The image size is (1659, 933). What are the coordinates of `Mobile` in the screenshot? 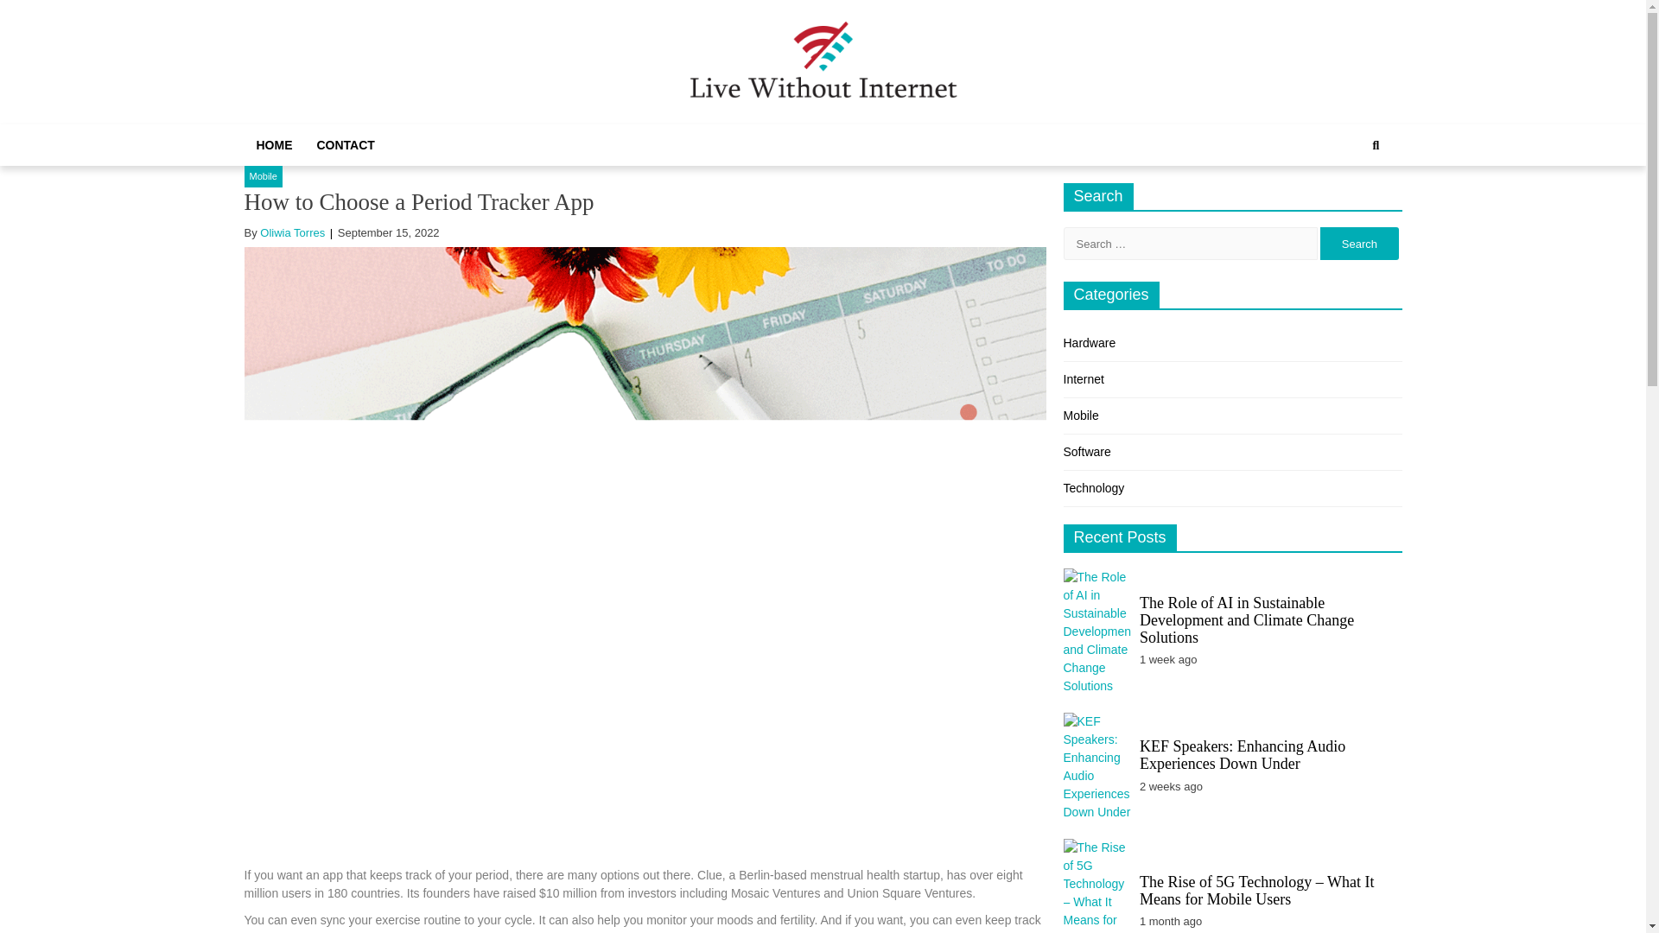 It's located at (263, 176).